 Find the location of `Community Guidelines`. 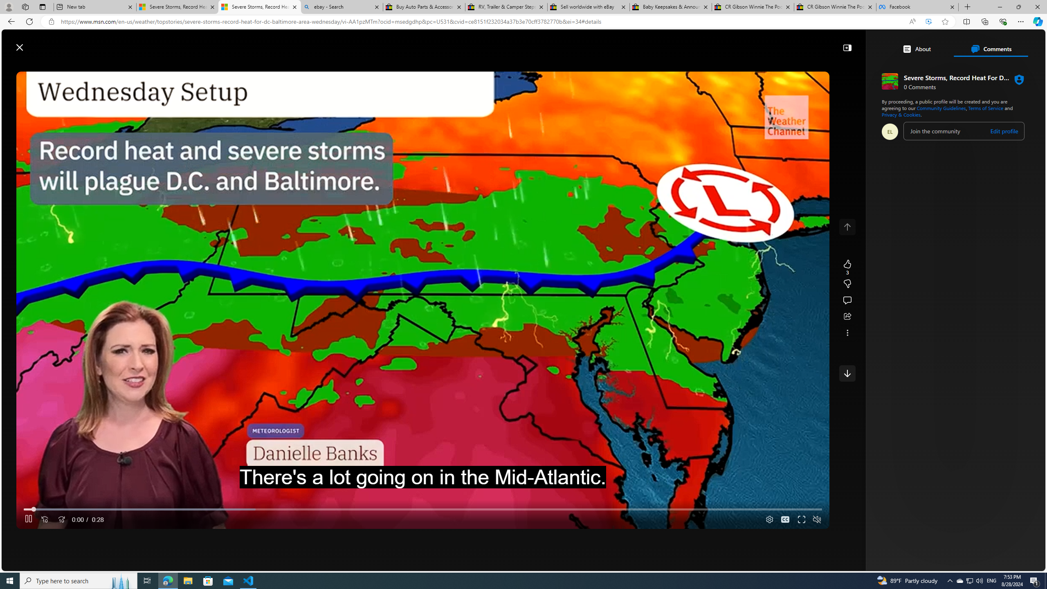

Community Guidelines is located at coordinates (941, 108).